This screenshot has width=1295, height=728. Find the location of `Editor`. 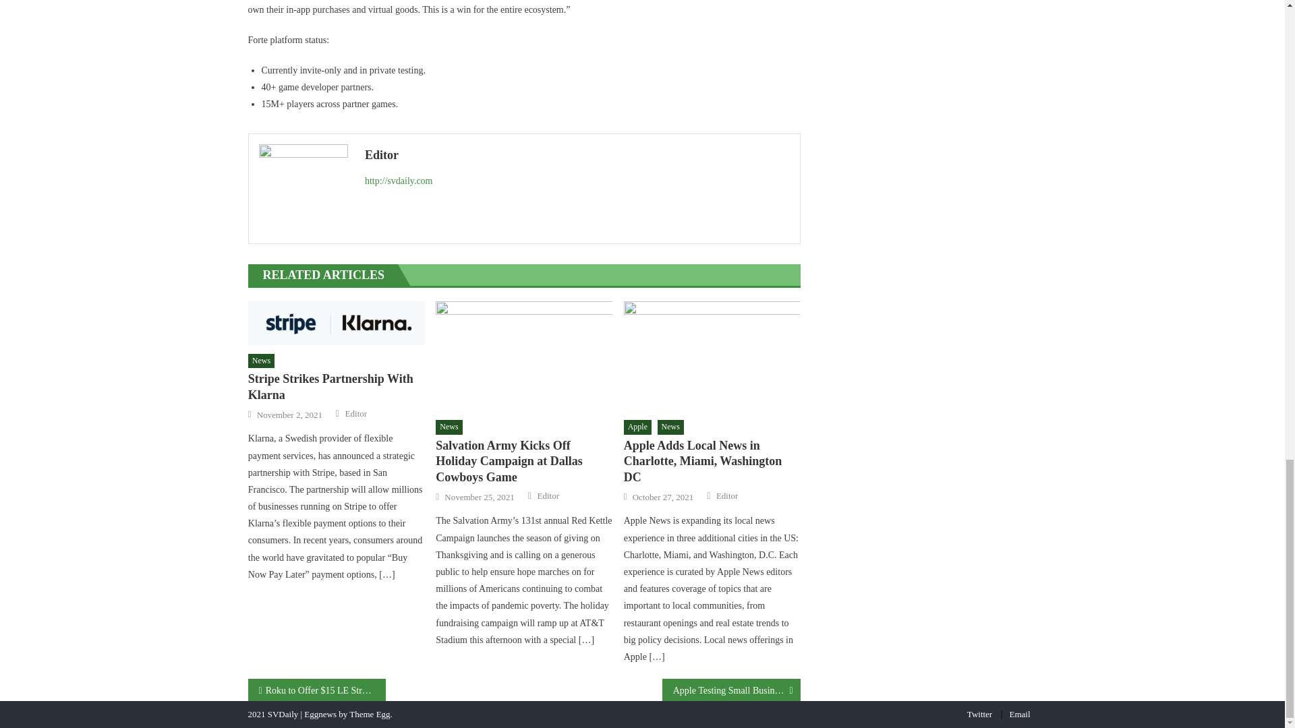

Editor is located at coordinates (727, 496).